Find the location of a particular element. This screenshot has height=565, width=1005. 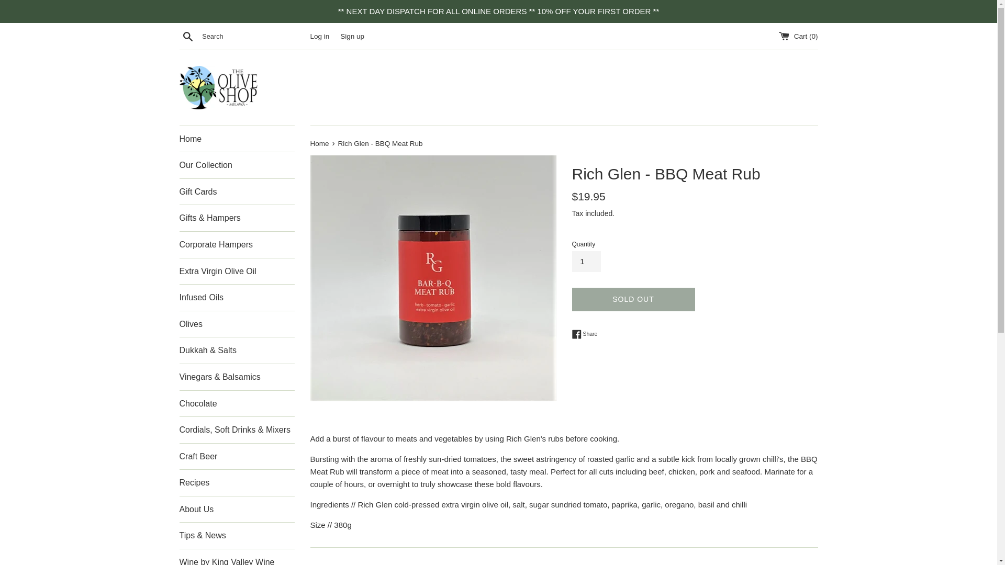

Recipes is located at coordinates (237, 482).